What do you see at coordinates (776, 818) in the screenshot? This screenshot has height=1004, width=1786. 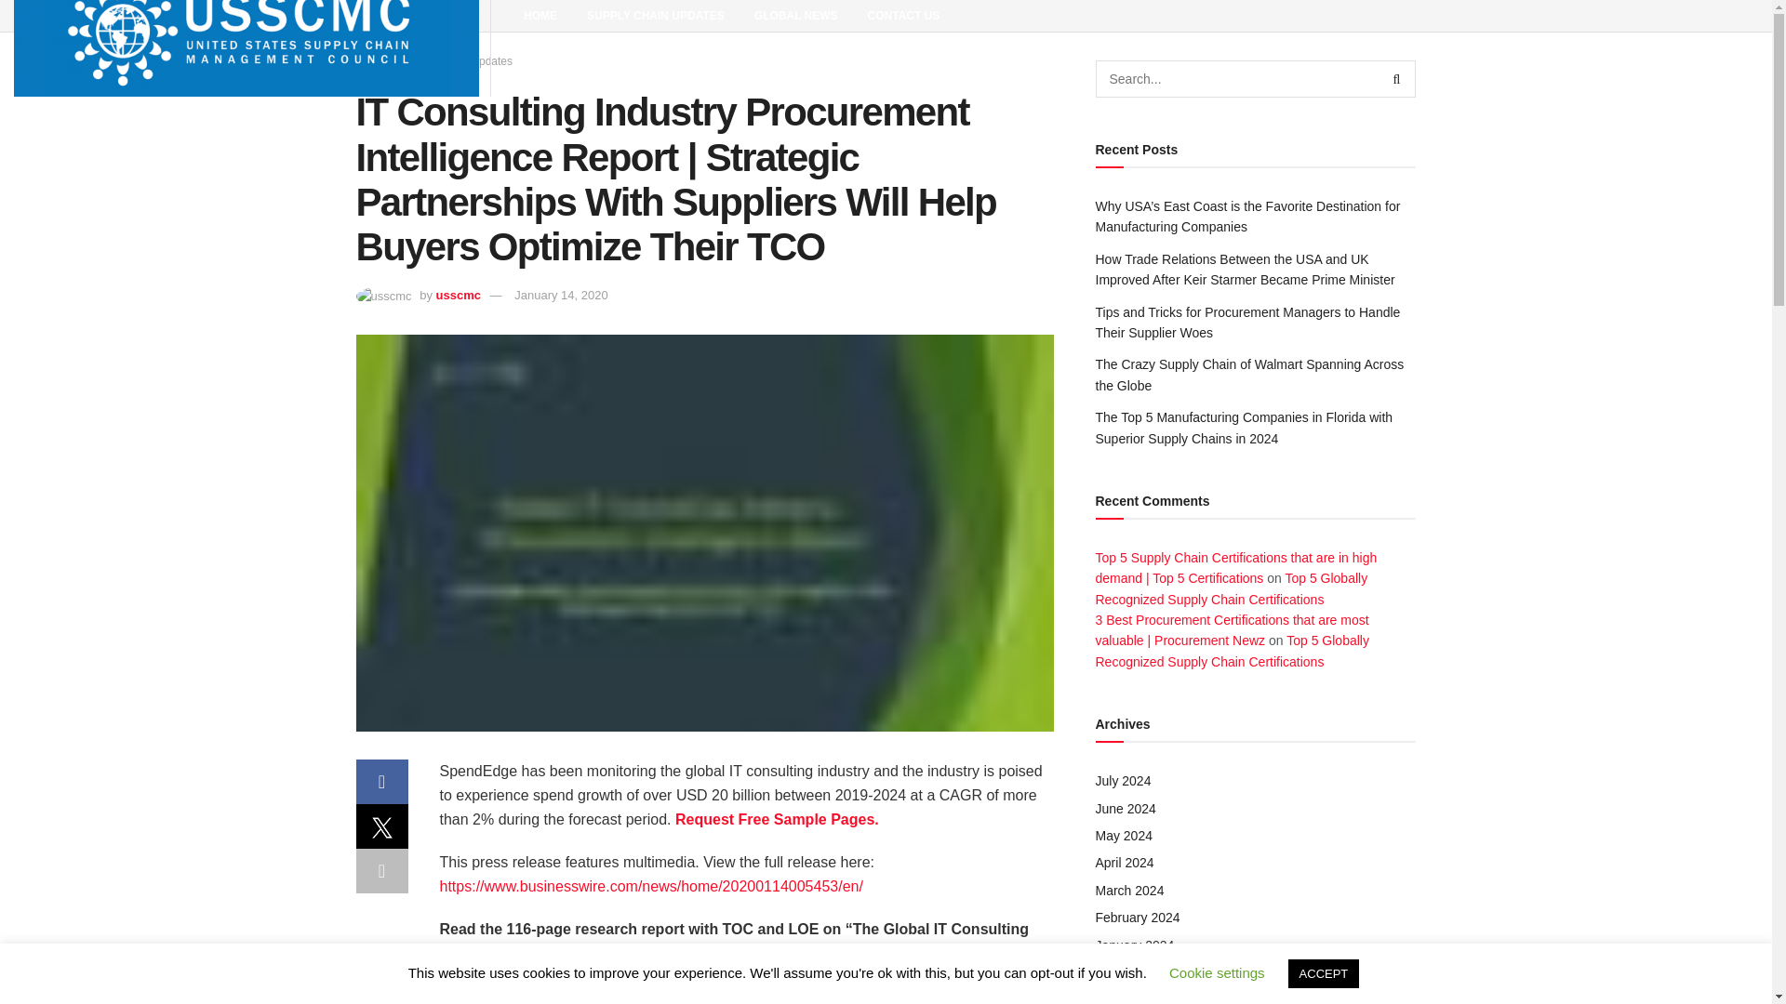 I see `Request Free Sample Pages.` at bounding box center [776, 818].